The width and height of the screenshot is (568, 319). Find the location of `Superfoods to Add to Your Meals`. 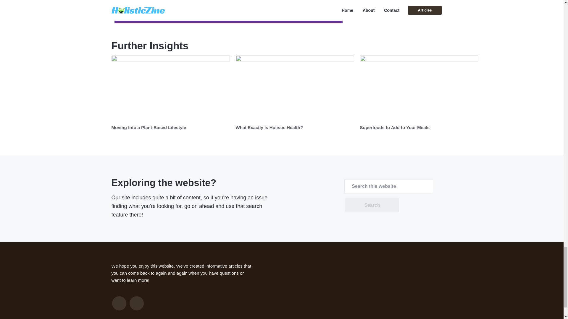

Superfoods to Add to Your Meals is located at coordinates (394, 127).